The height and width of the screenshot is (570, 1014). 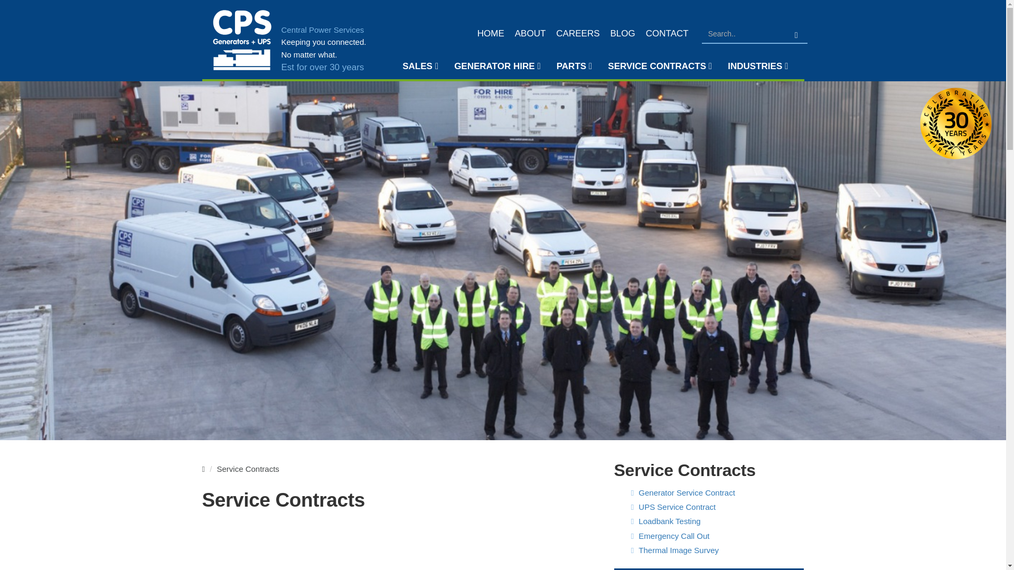 I want to click on ABOUT, so click(x=530, y=34).